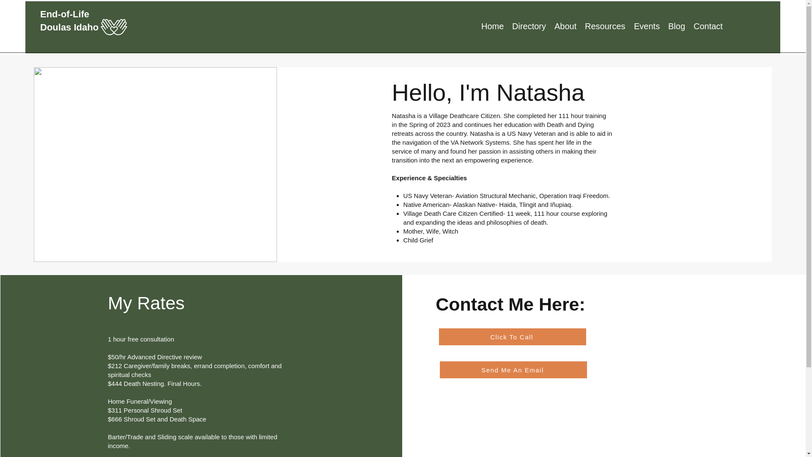 The width and height of the screenshot is (812, 457). What do you see at coordinates (529, 25) in the screenshot?
I see `Directory` at bounding box center [529, 25].